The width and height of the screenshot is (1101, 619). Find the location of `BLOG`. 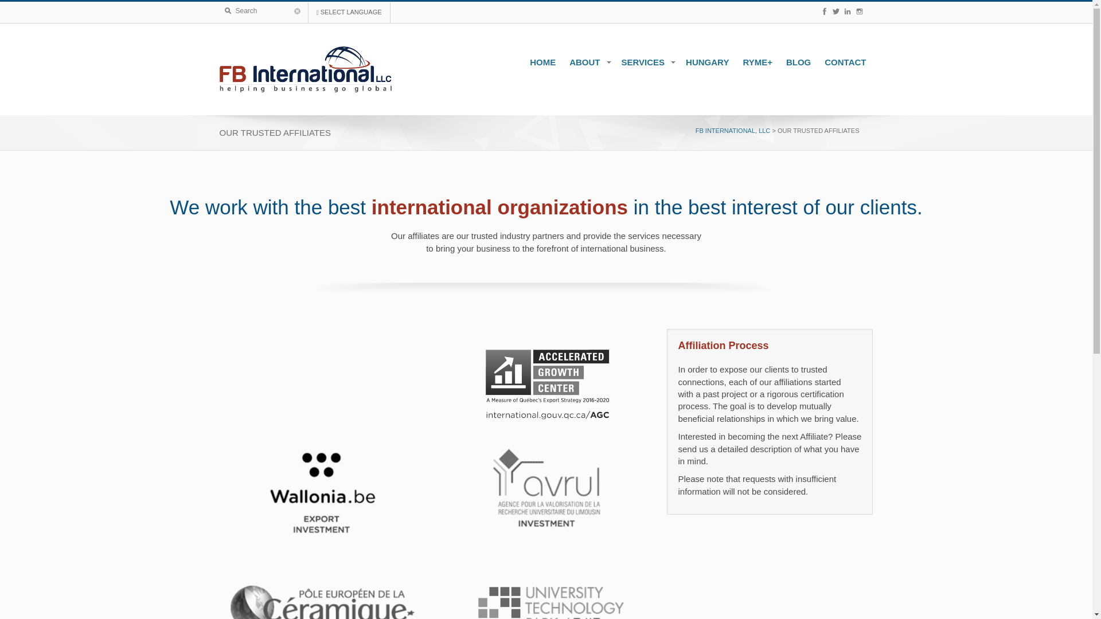

BLOG is located at coordinates (798, 62).